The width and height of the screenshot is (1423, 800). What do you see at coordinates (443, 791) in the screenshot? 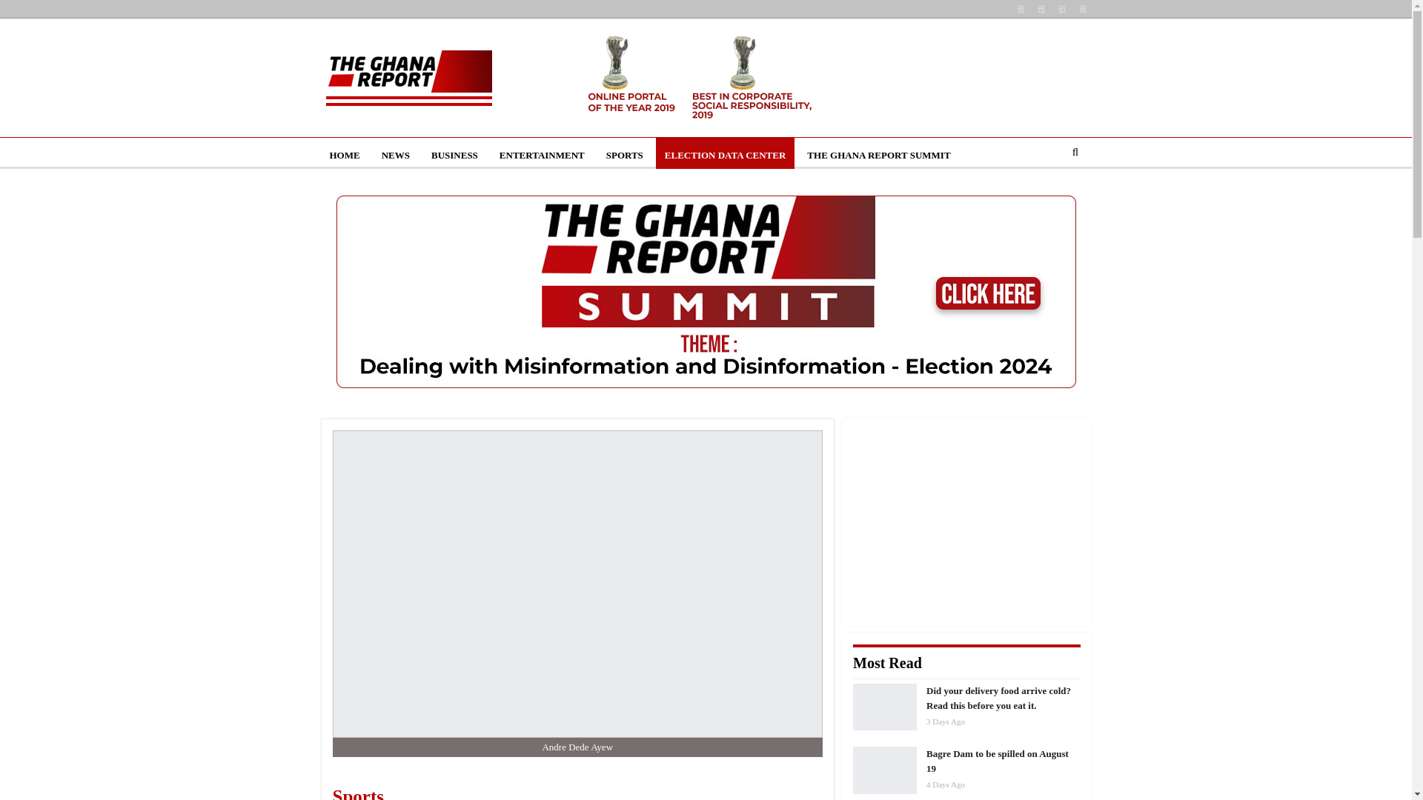
I see `Sports` at bounding box center [443, 791].